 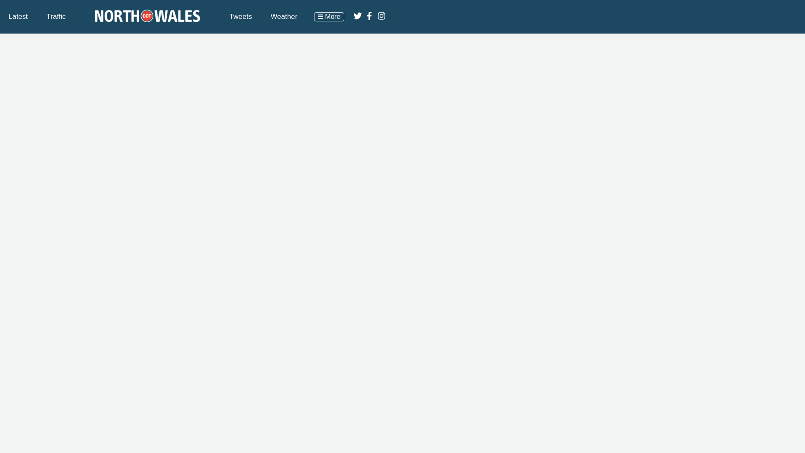 What do you see at coordinates (241, 16) in the screenshot?
I see `Tweets` at bounding box center [241, 16].